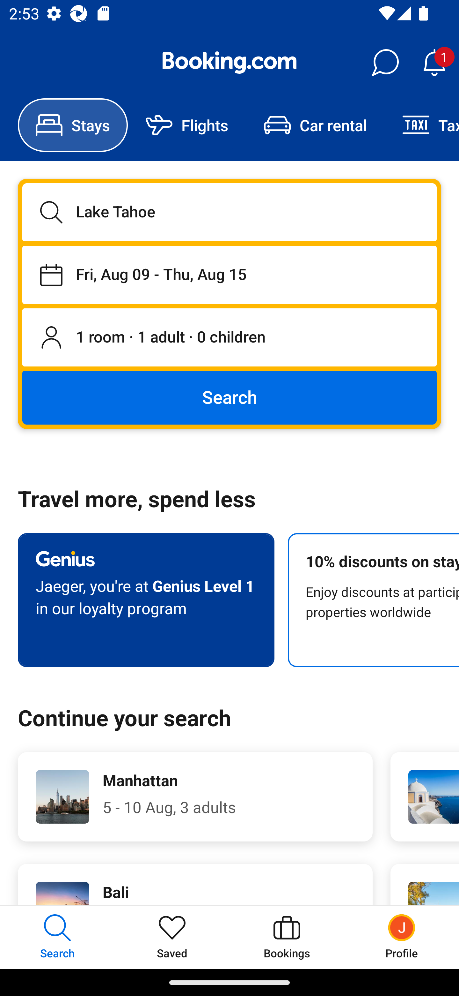  Describe the element at coordinates (229, 397) in the screenshot. I see `Search` at that location.